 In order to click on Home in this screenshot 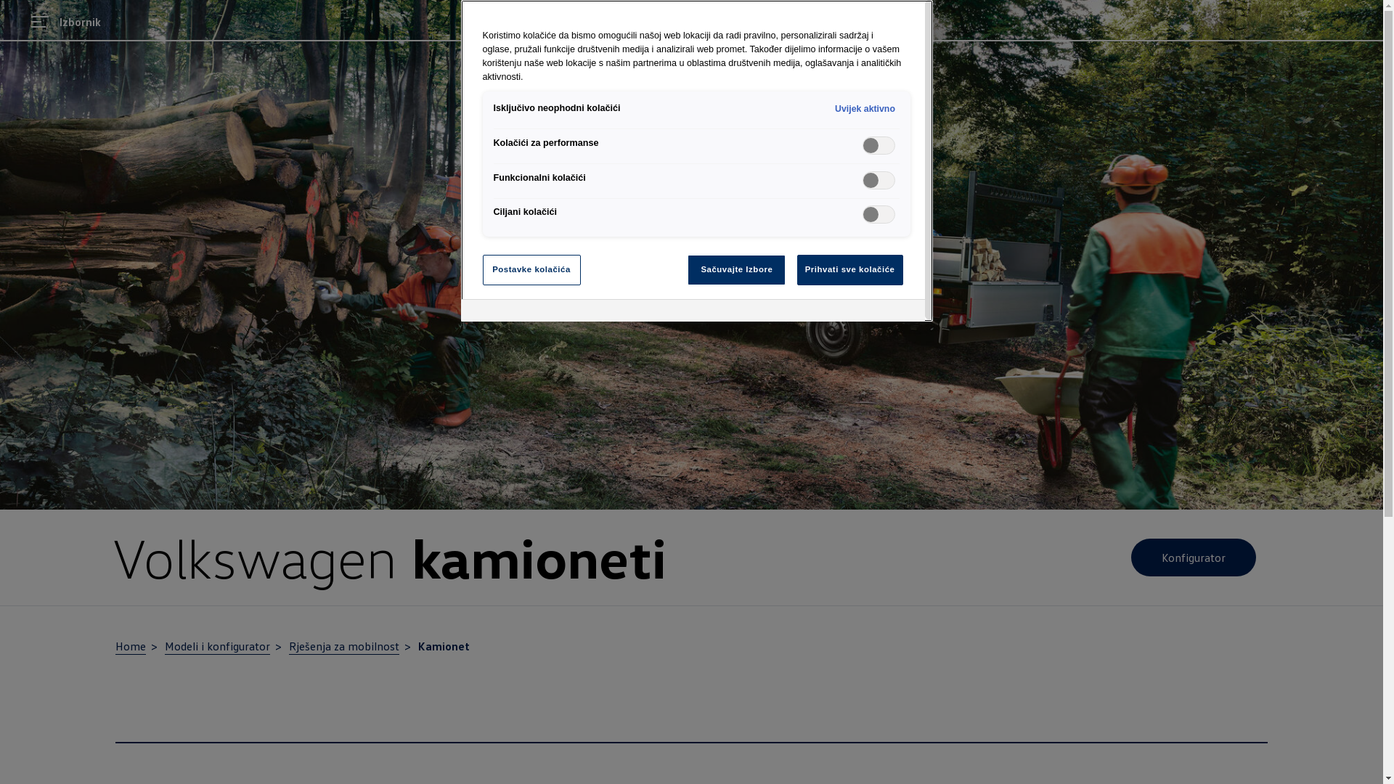, I will do `click(131, 647)`.